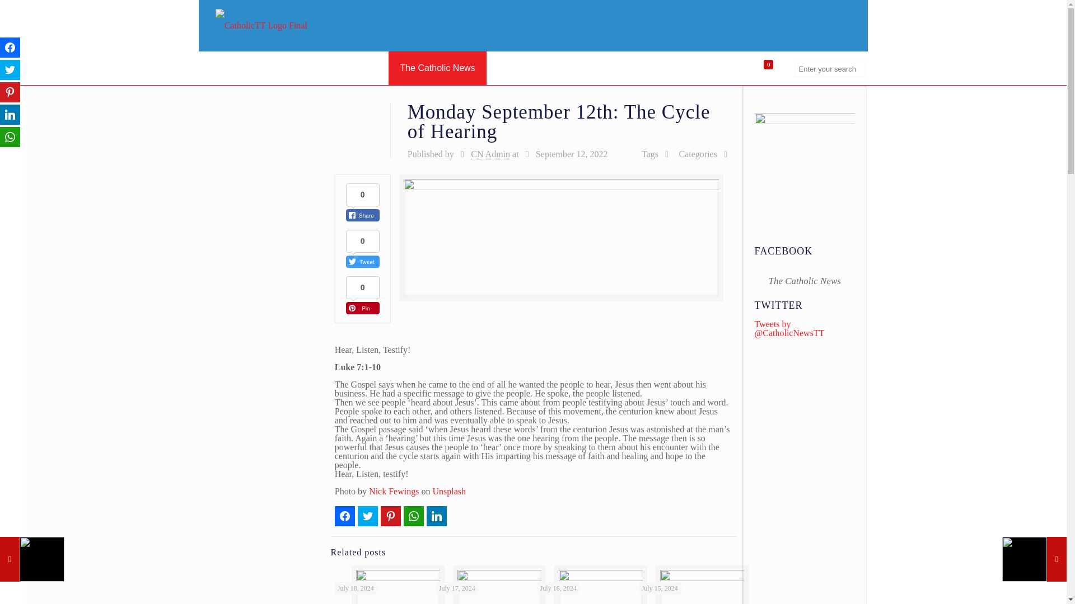 This screenshot has width=1075, height=604. Describe the element at coordinates (437, 516) in the screenshot. I see `Share on LinkedIn` at that location.